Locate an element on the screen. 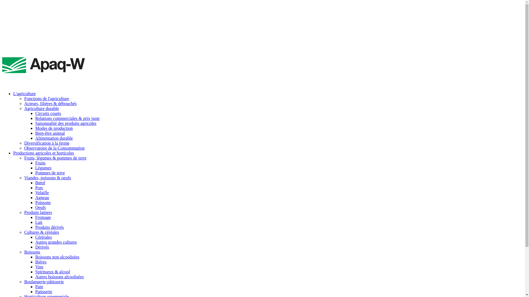  Volaille is located at coordinates (42, 193).